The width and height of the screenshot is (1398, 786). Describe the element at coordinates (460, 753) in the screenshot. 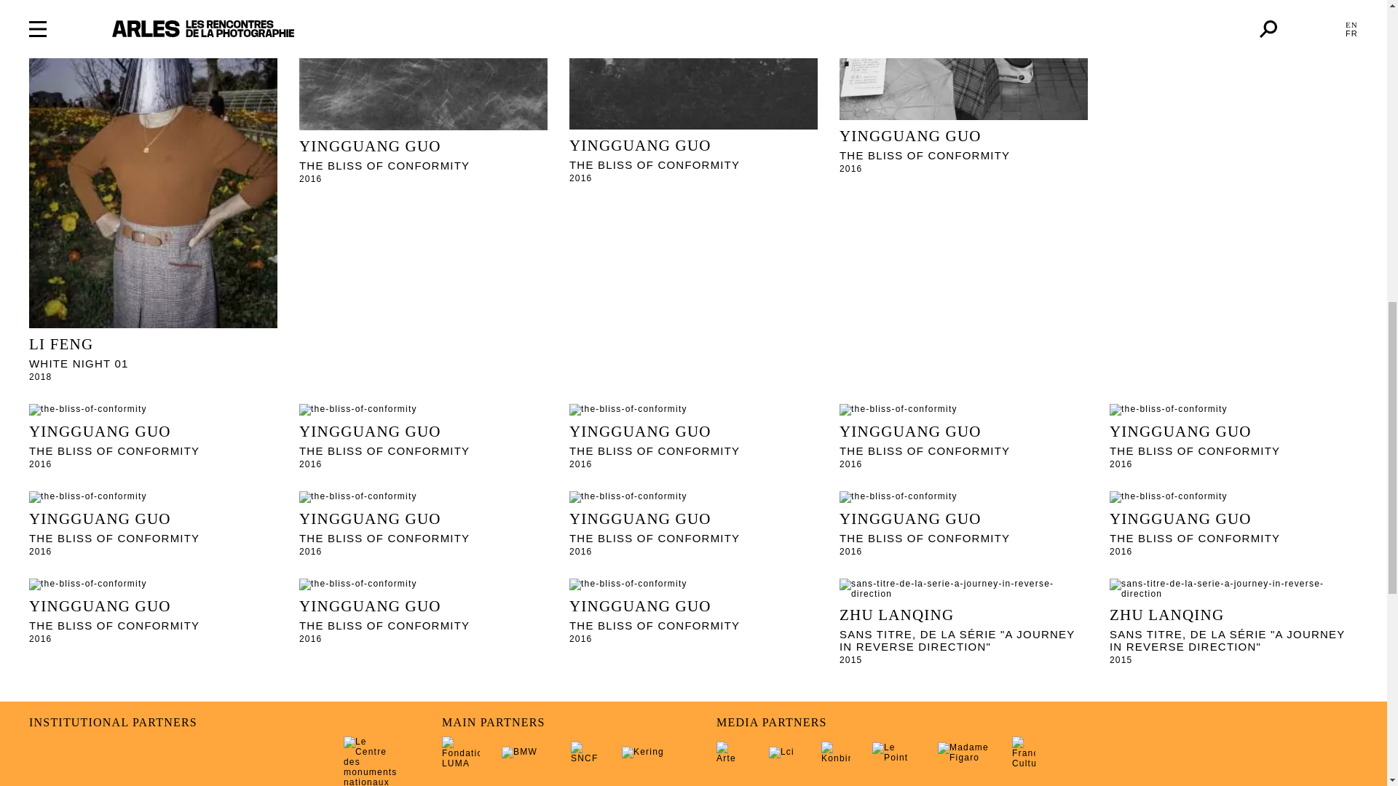

I see `Fondation LUMA` at that location.